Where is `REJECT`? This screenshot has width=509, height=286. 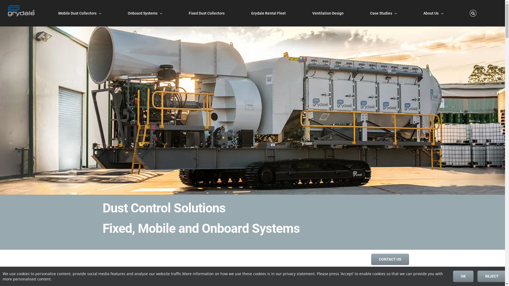
REJECT is located at coordinates (492, 276).